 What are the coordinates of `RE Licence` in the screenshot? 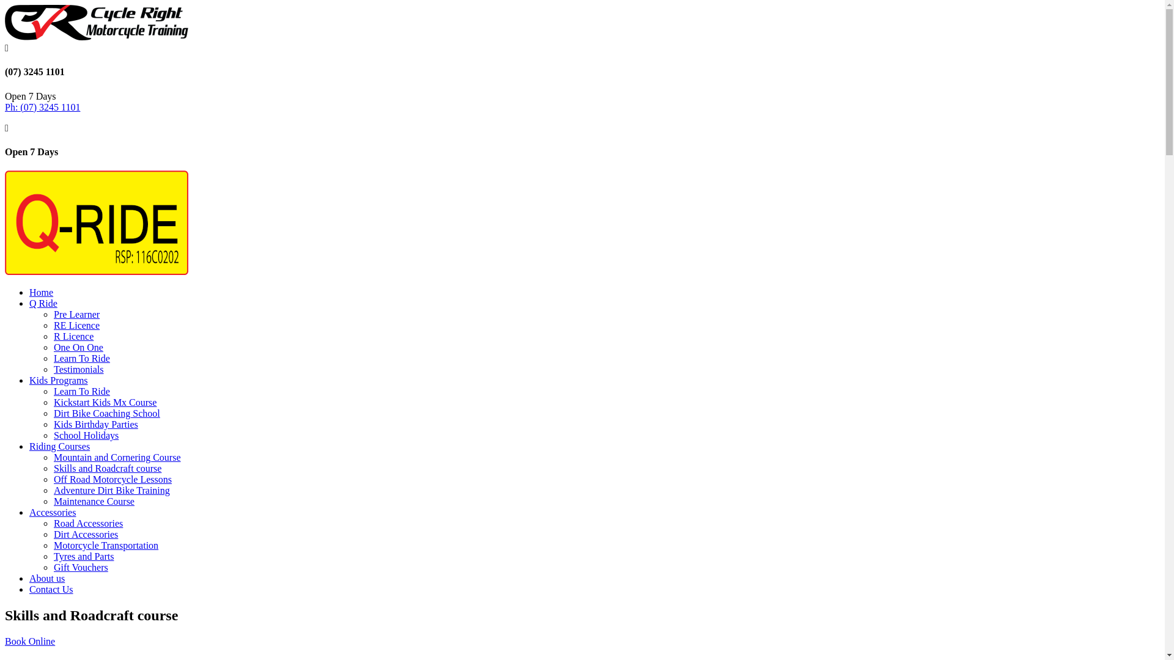 It's located at (77, 325).